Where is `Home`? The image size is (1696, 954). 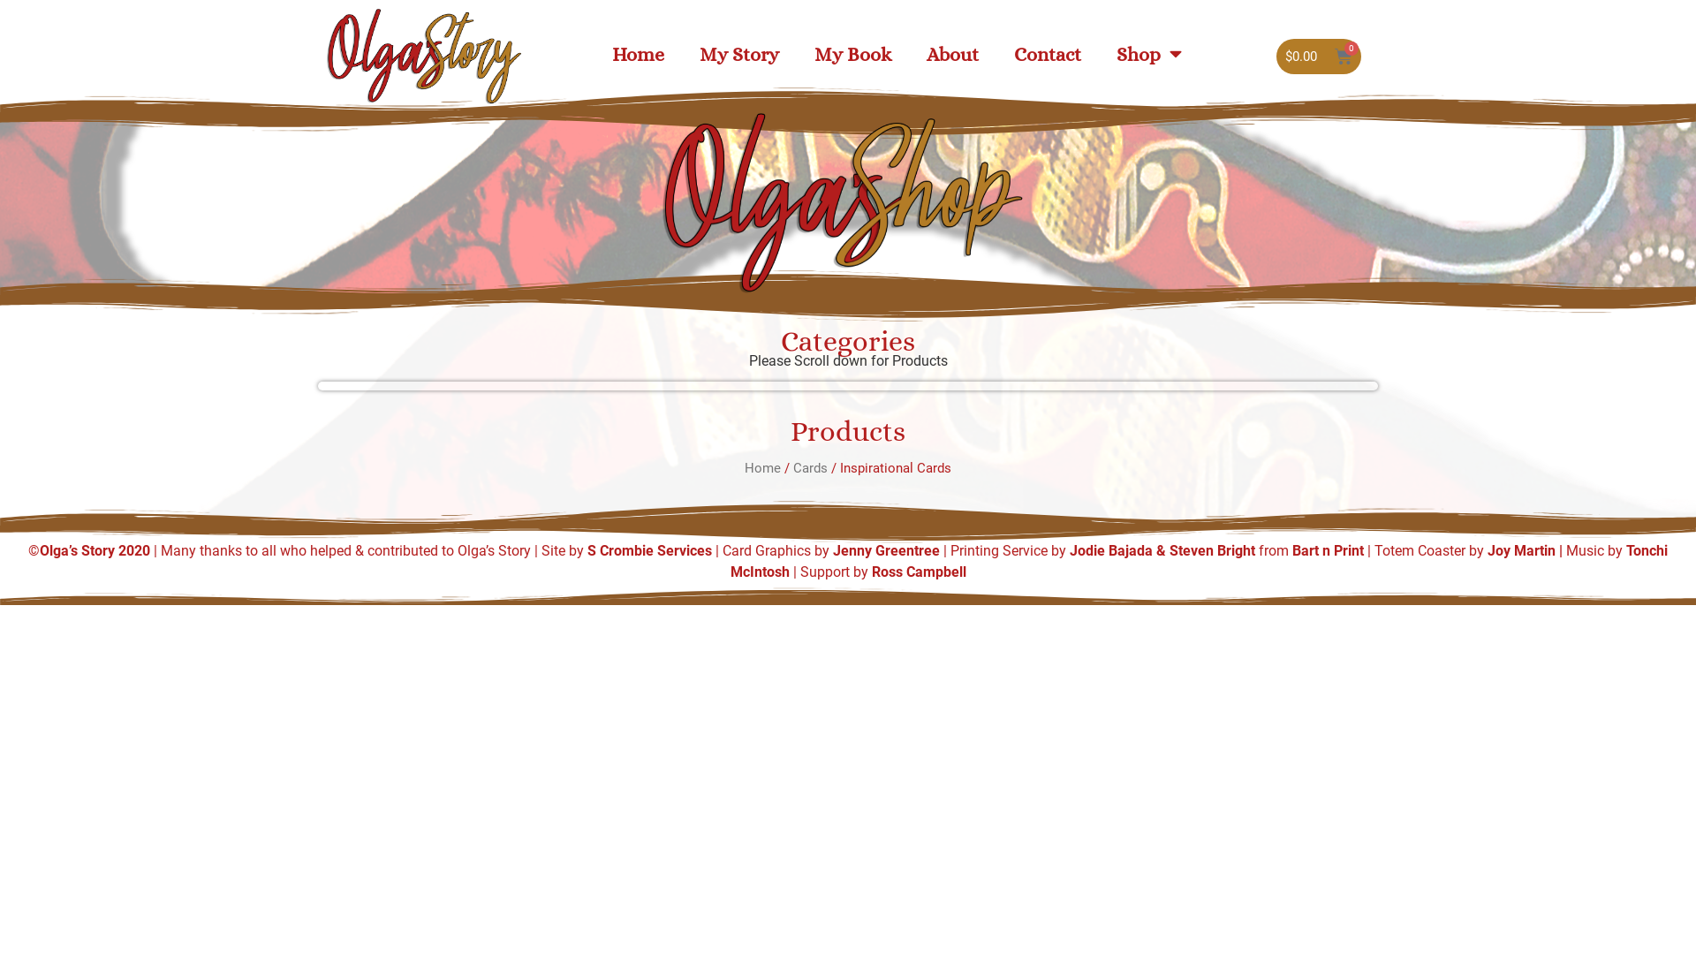
Home is located at coordinates (763, 468).